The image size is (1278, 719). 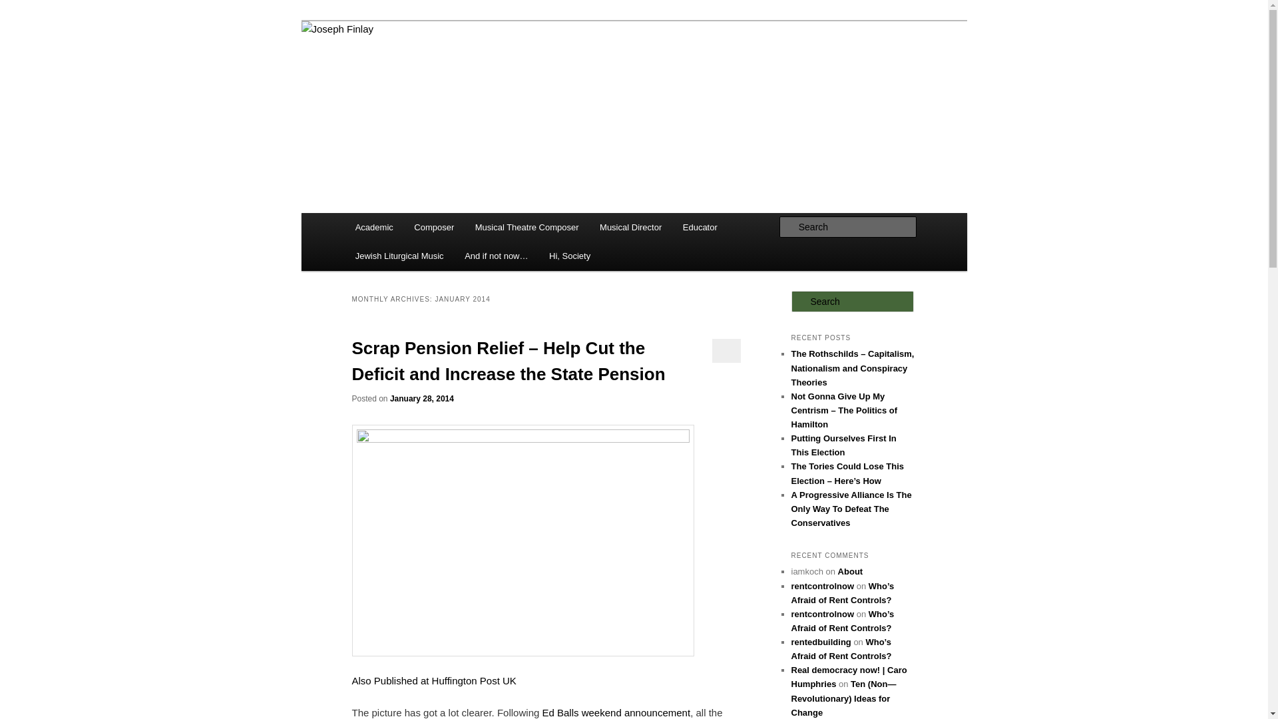 What do you see at coordinates (616, 712) in the screenshot?
I see `Ed Balls weekend announcement` at bounding box center [616, 712].